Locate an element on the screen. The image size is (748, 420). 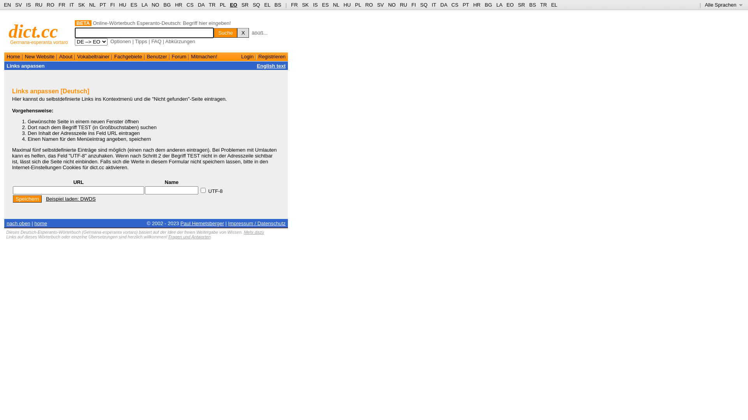
RO is located at coordinates (51, 5).